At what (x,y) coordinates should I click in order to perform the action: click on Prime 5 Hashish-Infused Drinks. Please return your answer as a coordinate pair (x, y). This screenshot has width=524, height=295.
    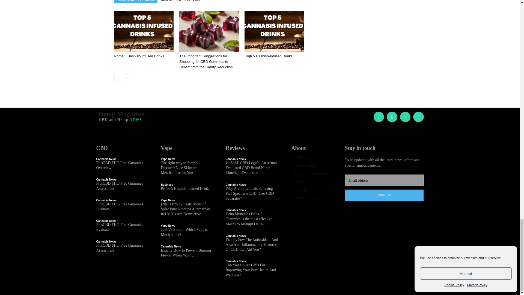
    Looking at the image, I should click on (139, 56).